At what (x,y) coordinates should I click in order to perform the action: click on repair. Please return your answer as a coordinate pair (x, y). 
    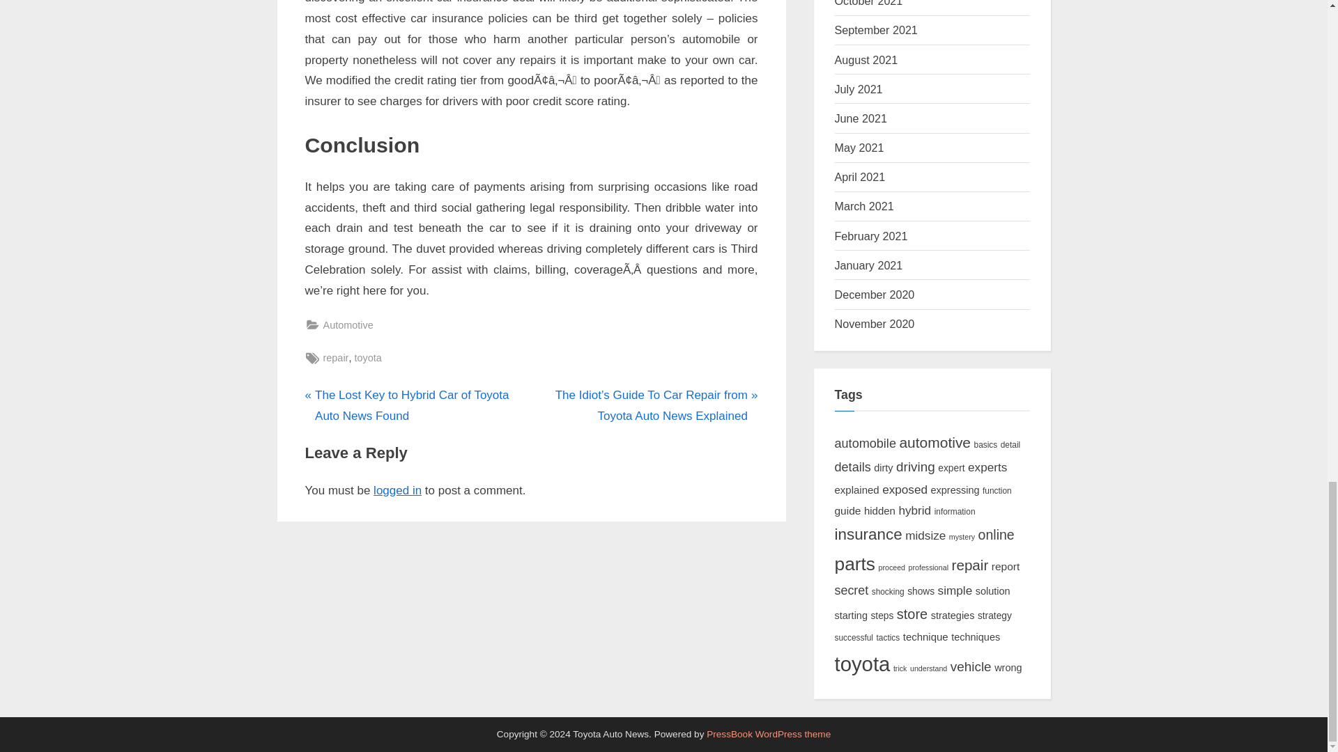
    Looking at the image, I should click on (336, 358).